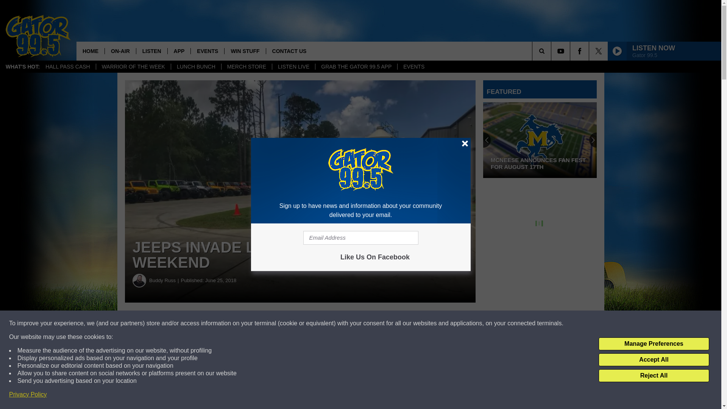  I want to click on SEARCH, so click(552, 51).